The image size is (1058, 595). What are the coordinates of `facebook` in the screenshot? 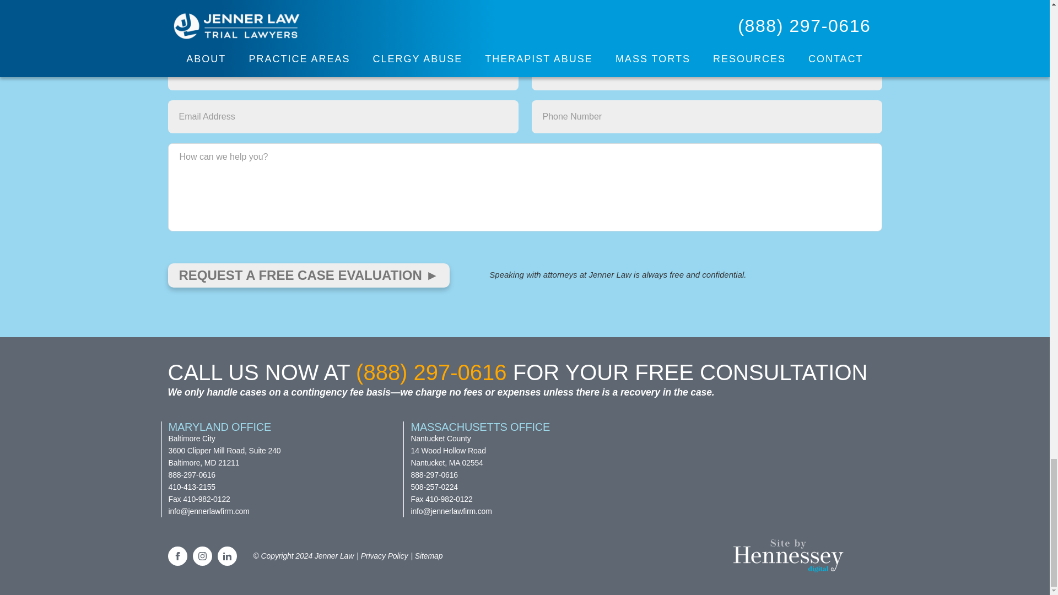 It's located at (177, 556).